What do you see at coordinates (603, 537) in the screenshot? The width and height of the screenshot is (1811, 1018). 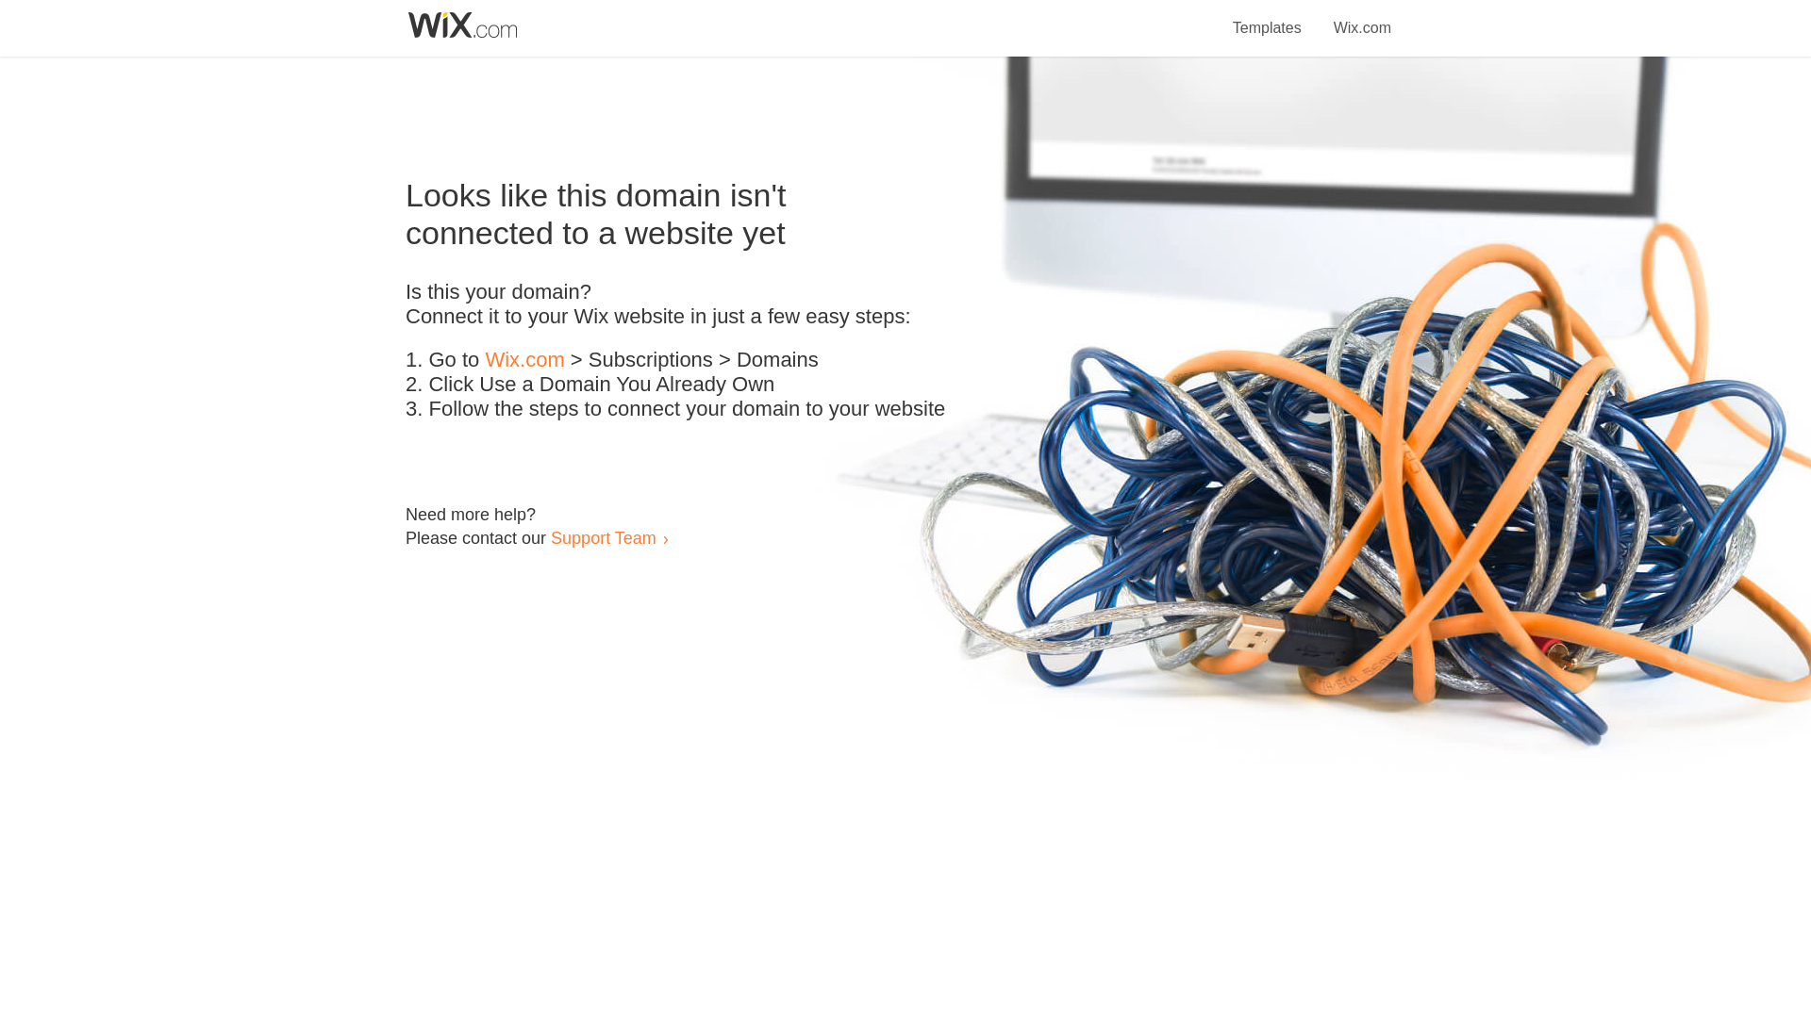 I see `Support Team` at bounding box center [603, 537].